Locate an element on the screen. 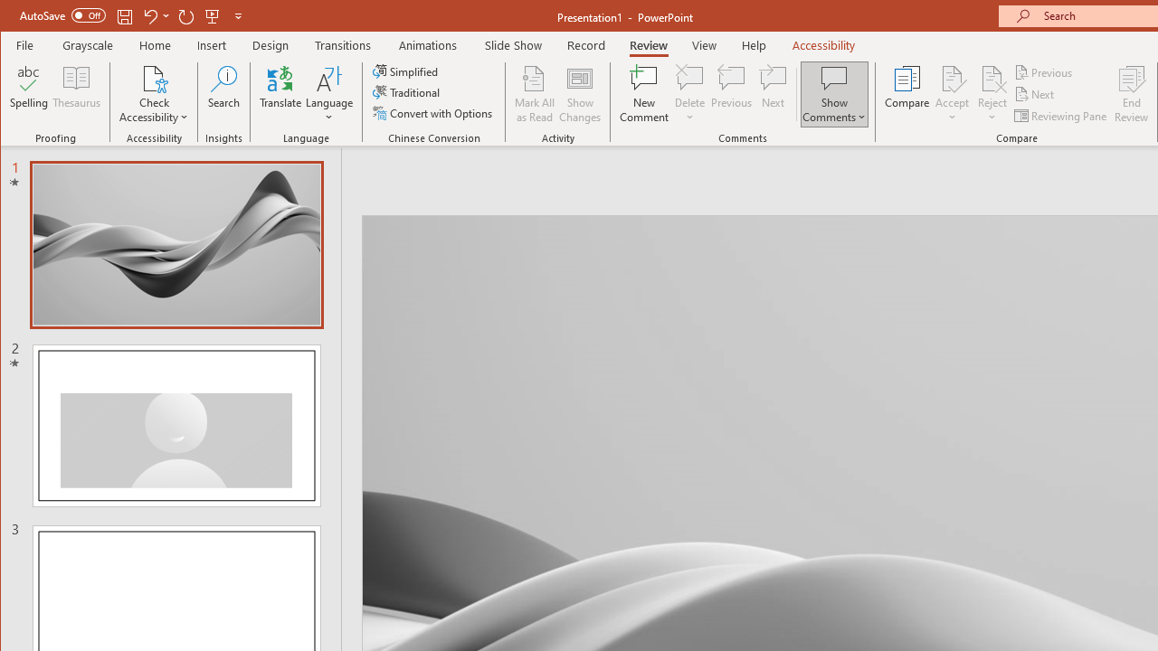 Image resolution: width=1158 pixels, height=651 pixels. Language is located at coordinates (329, 94).